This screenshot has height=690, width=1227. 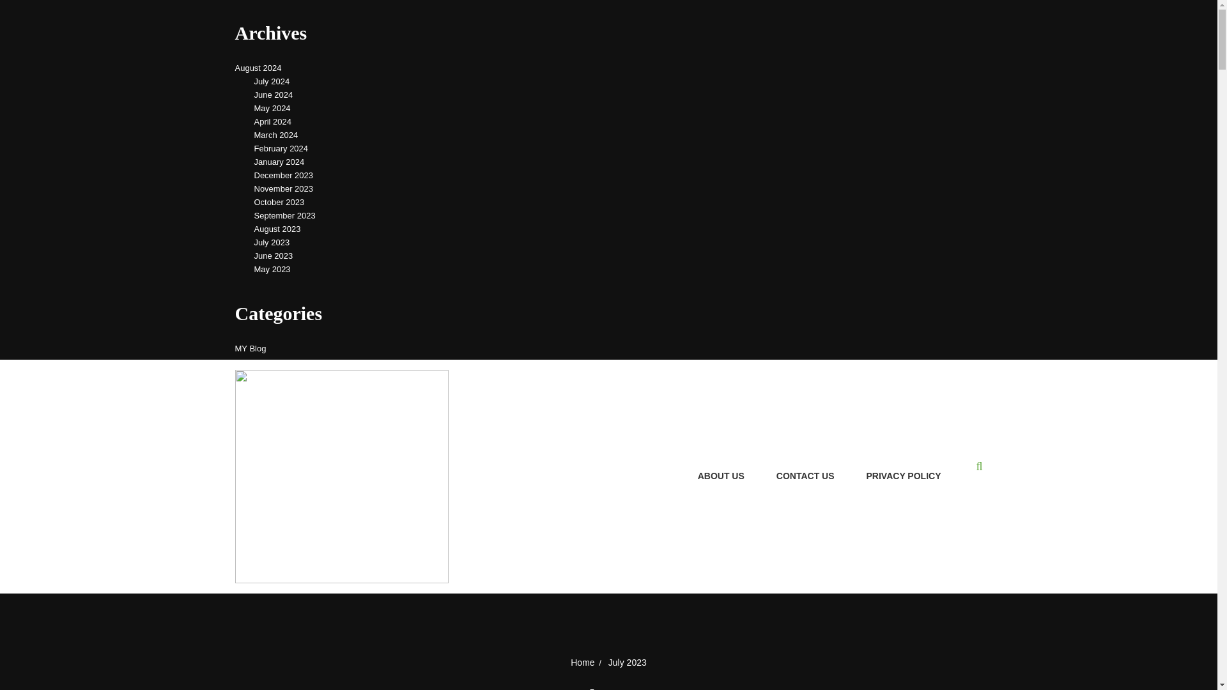 What do you see at coordinates (279, 161) in the screenshot?
I see `January 2024` at bounding box center [279, 161].